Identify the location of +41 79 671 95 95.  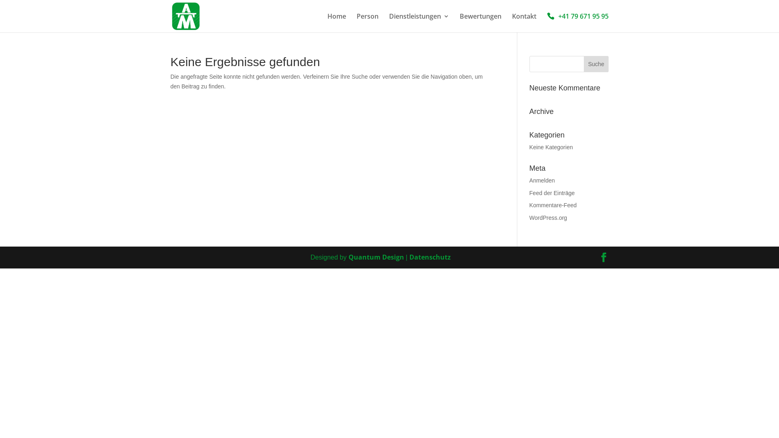
(578, 23).